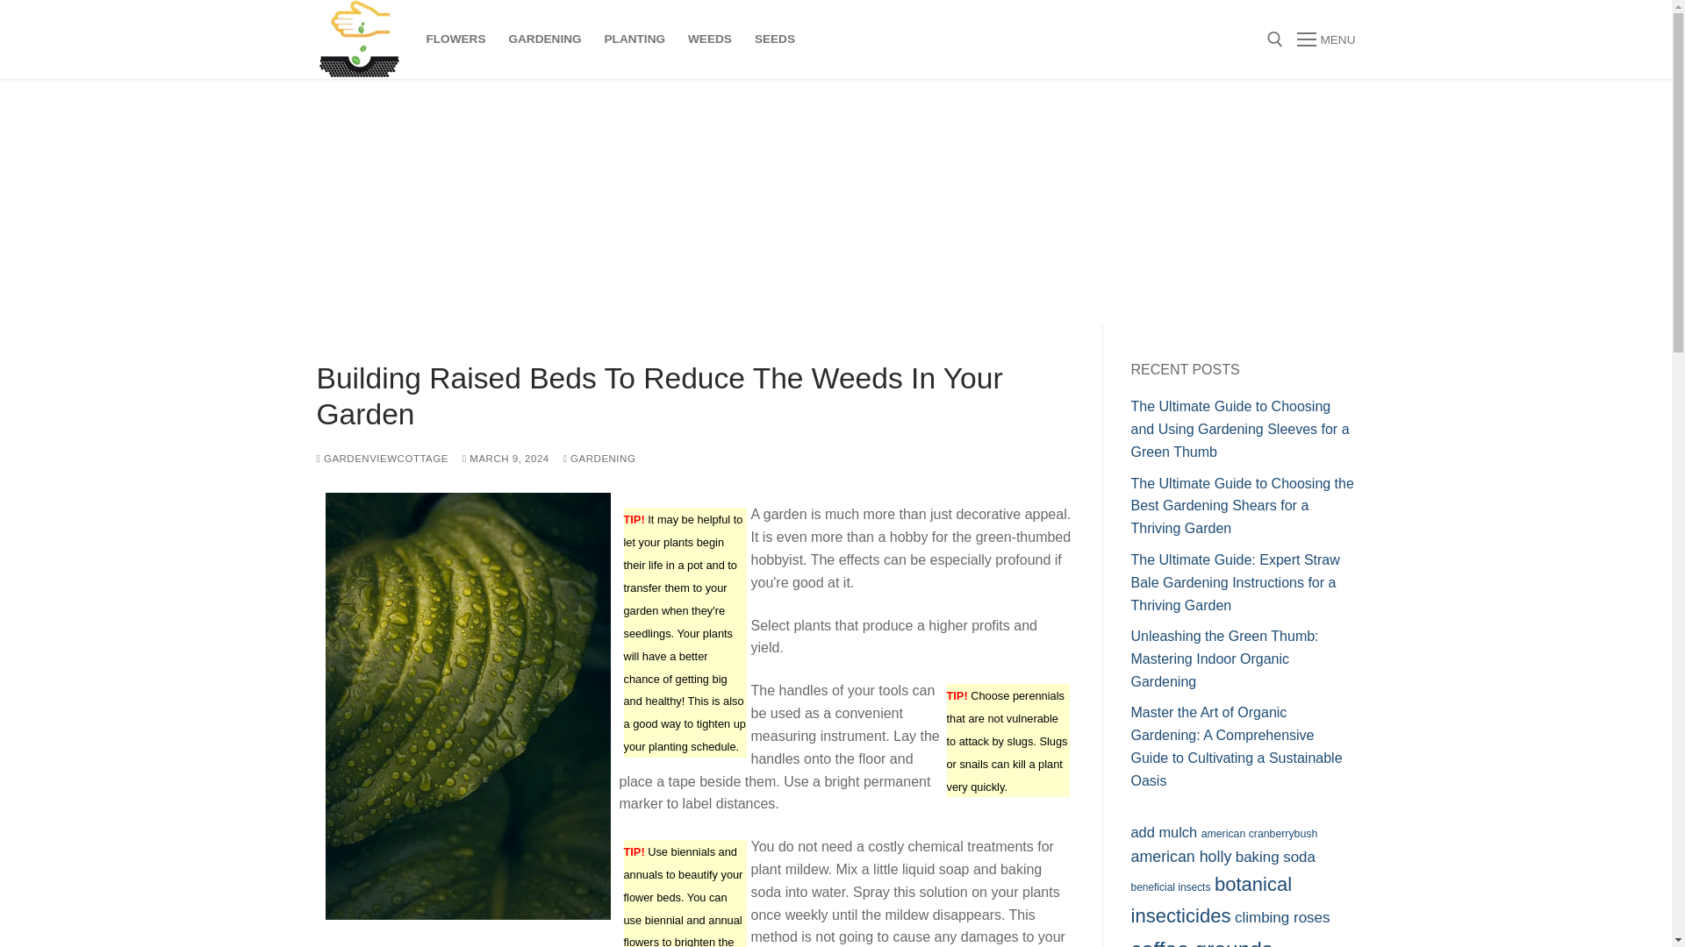 This screenshot has height=947, width=1685. Describe the element at coordinates (709, 39) in the screenshot. I see `WEEDS` at that location.